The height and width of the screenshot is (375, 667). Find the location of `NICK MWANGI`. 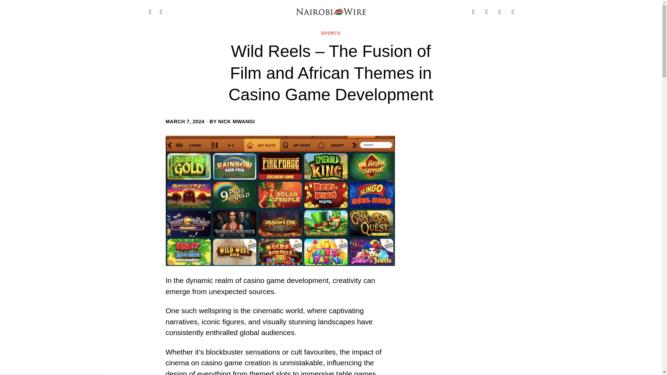

NICK MWANGI is located at coordinates (236, 122).